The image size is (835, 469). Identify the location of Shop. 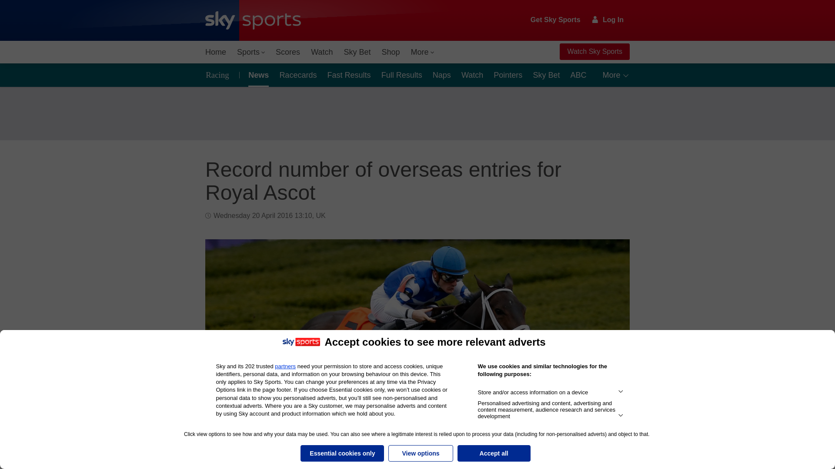
(391, 52).